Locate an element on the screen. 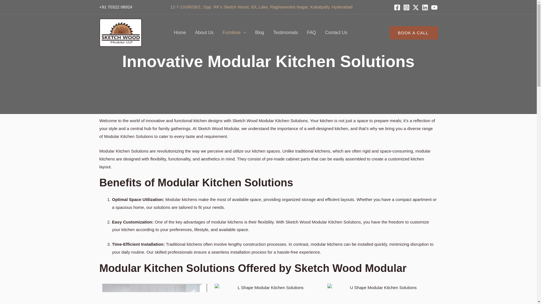 The width and height of the screenshot is (541, 304). Testimonials is located at coordinates (285, 33).